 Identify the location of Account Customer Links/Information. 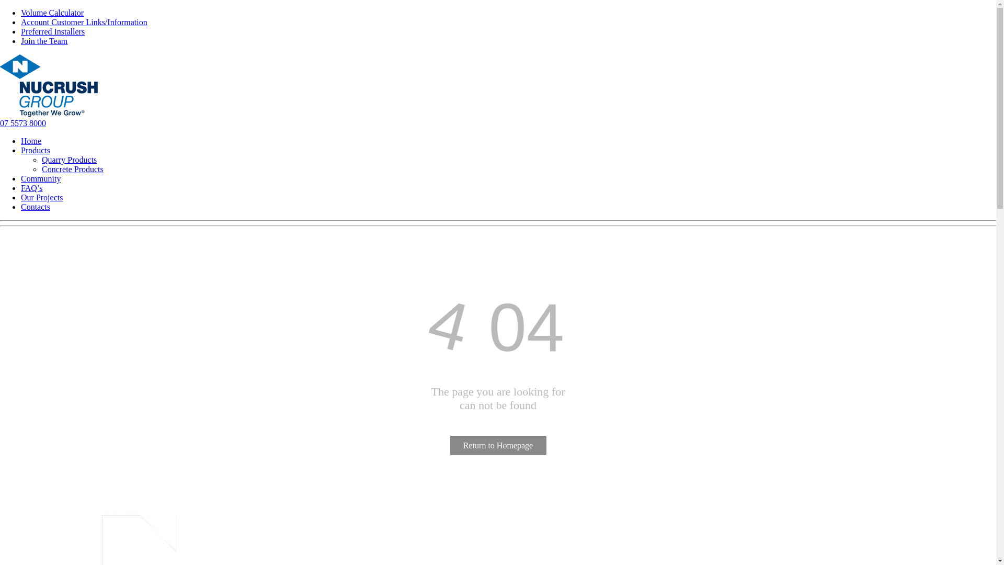
(84, 22).